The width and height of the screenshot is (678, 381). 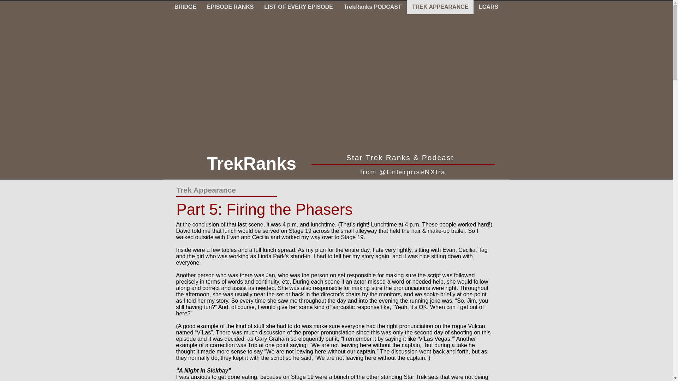 I want to click on TrekRanks, so click(x=251, y=164).